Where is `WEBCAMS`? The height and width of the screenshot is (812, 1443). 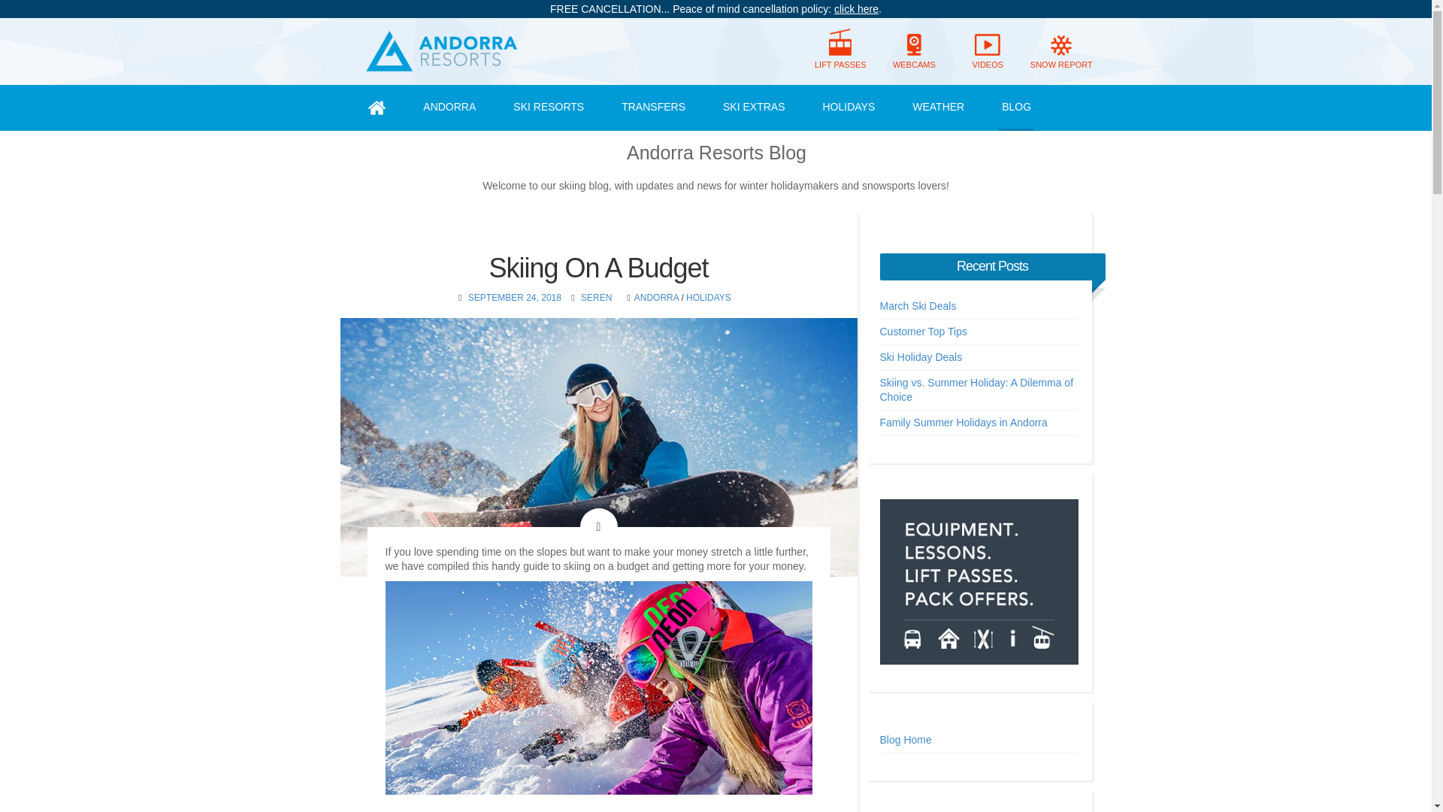
WEBCAMS is located at coordinates (914, 51).